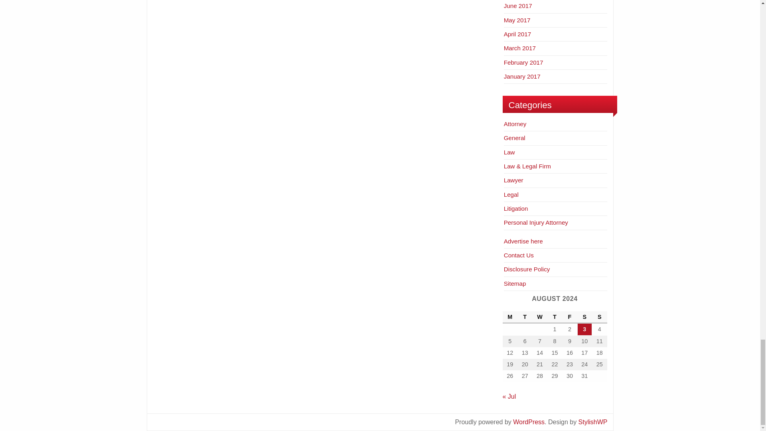  Describe the element at coordinates (555, 317) in the screenshot. I see `Thursday` at that location.